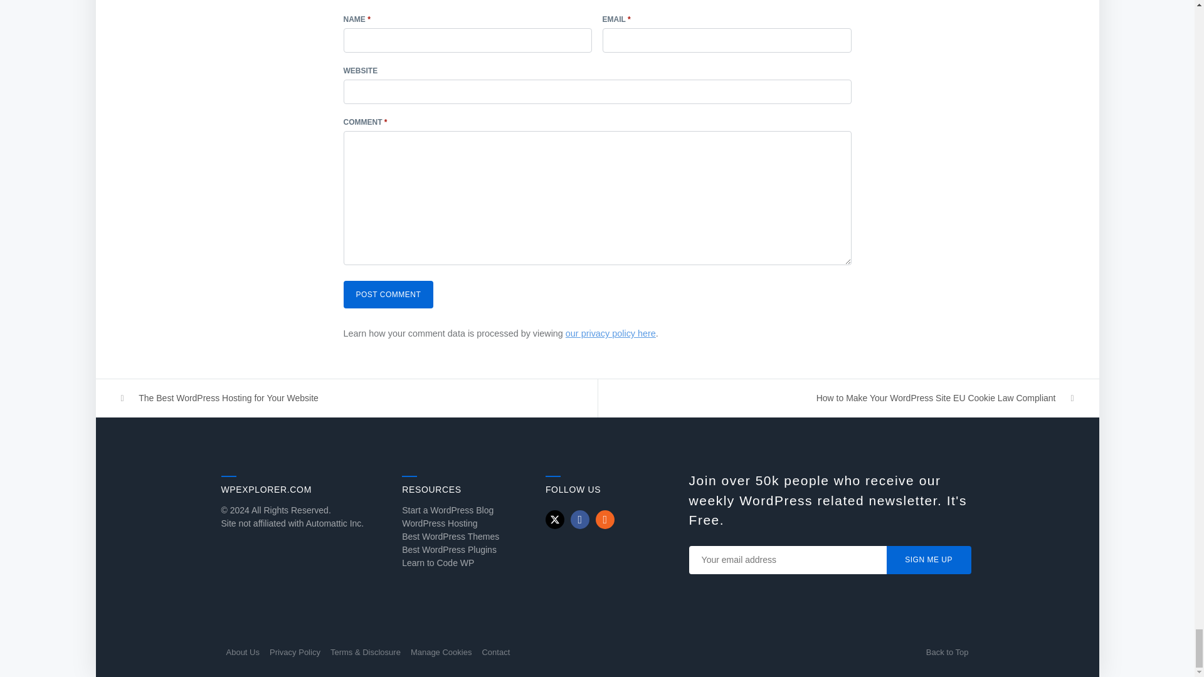 The image size is (1204, 677). I want to click on How to Make Your WordPress Site EU Cookie Law Compliant, so click(848, 398).